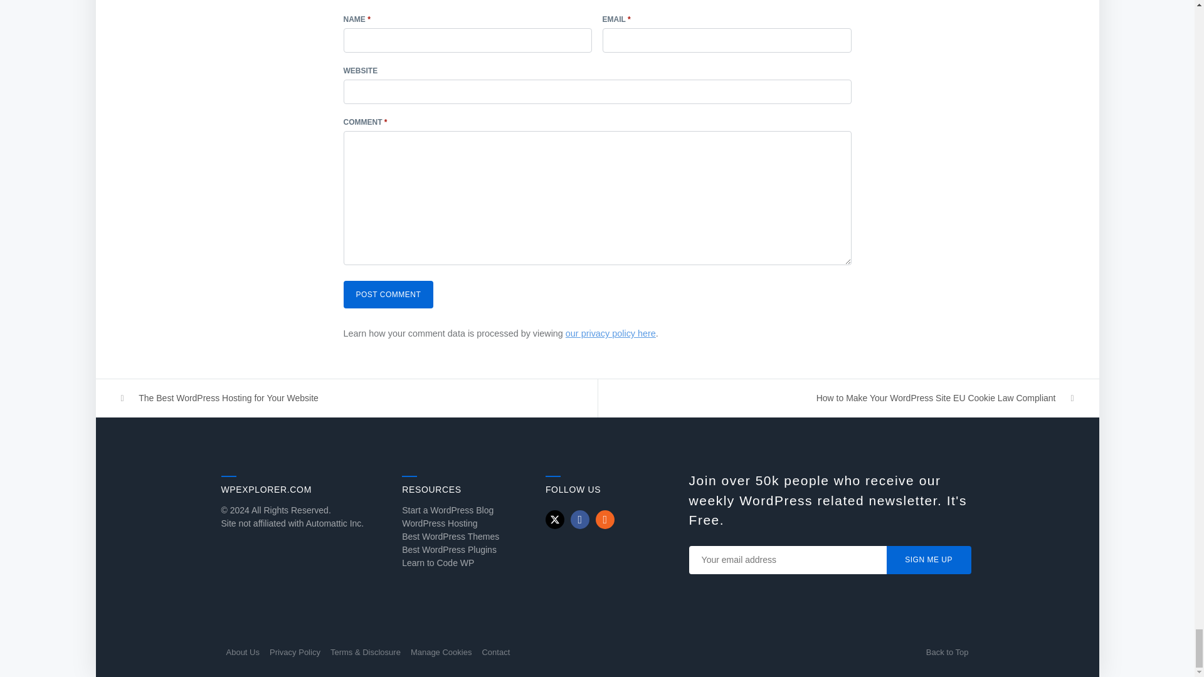 The image size is (1204, 677). I want to click on How to Make Your WordPress Site EU Cookie Law Compliant, so click(848, 398).